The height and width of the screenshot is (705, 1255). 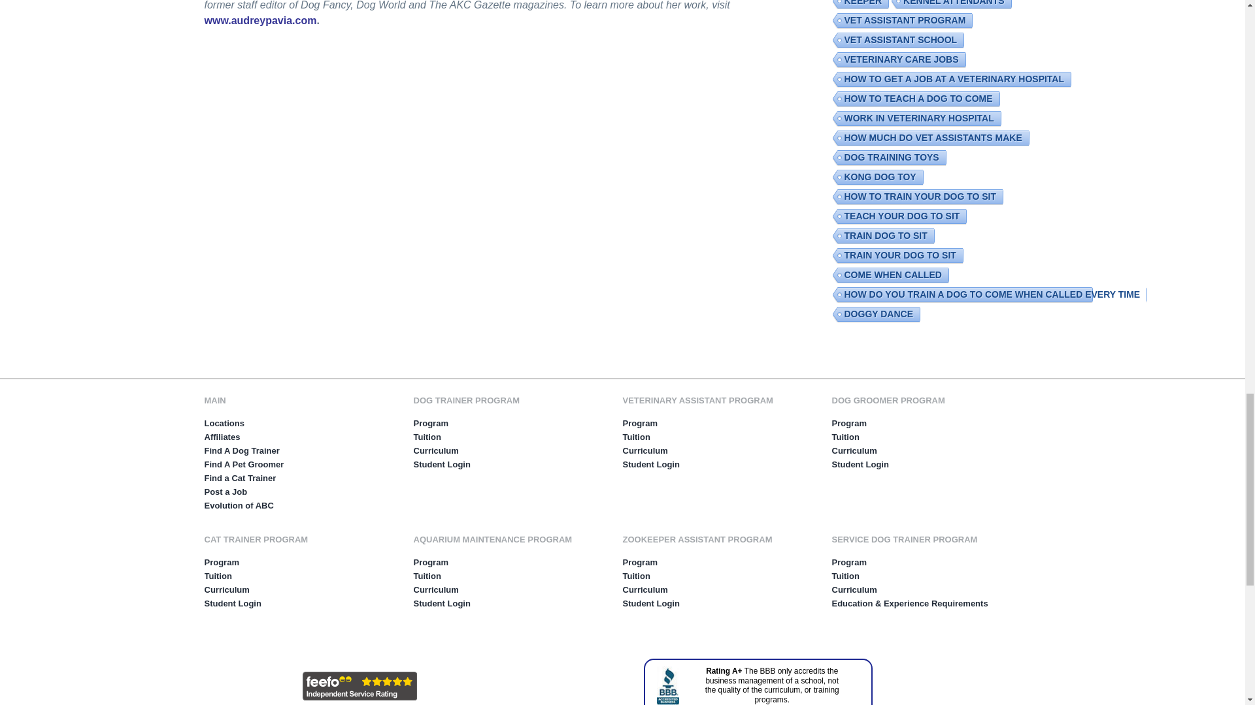 What do you see at coordinates (239, 478) in the screenshot?
I see `Cat Trainers` at bounding box center [239, 478].